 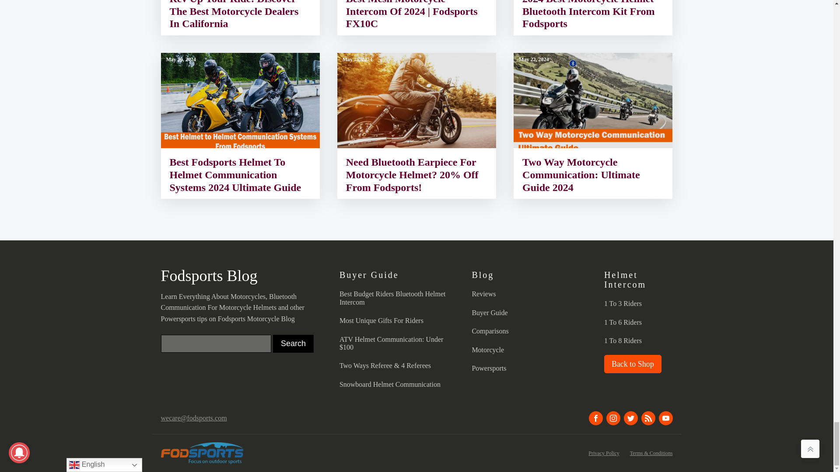 What do you see at coordinates (293, 344) in the screenshot?
I see `Search` at bounding box center [293, 344].